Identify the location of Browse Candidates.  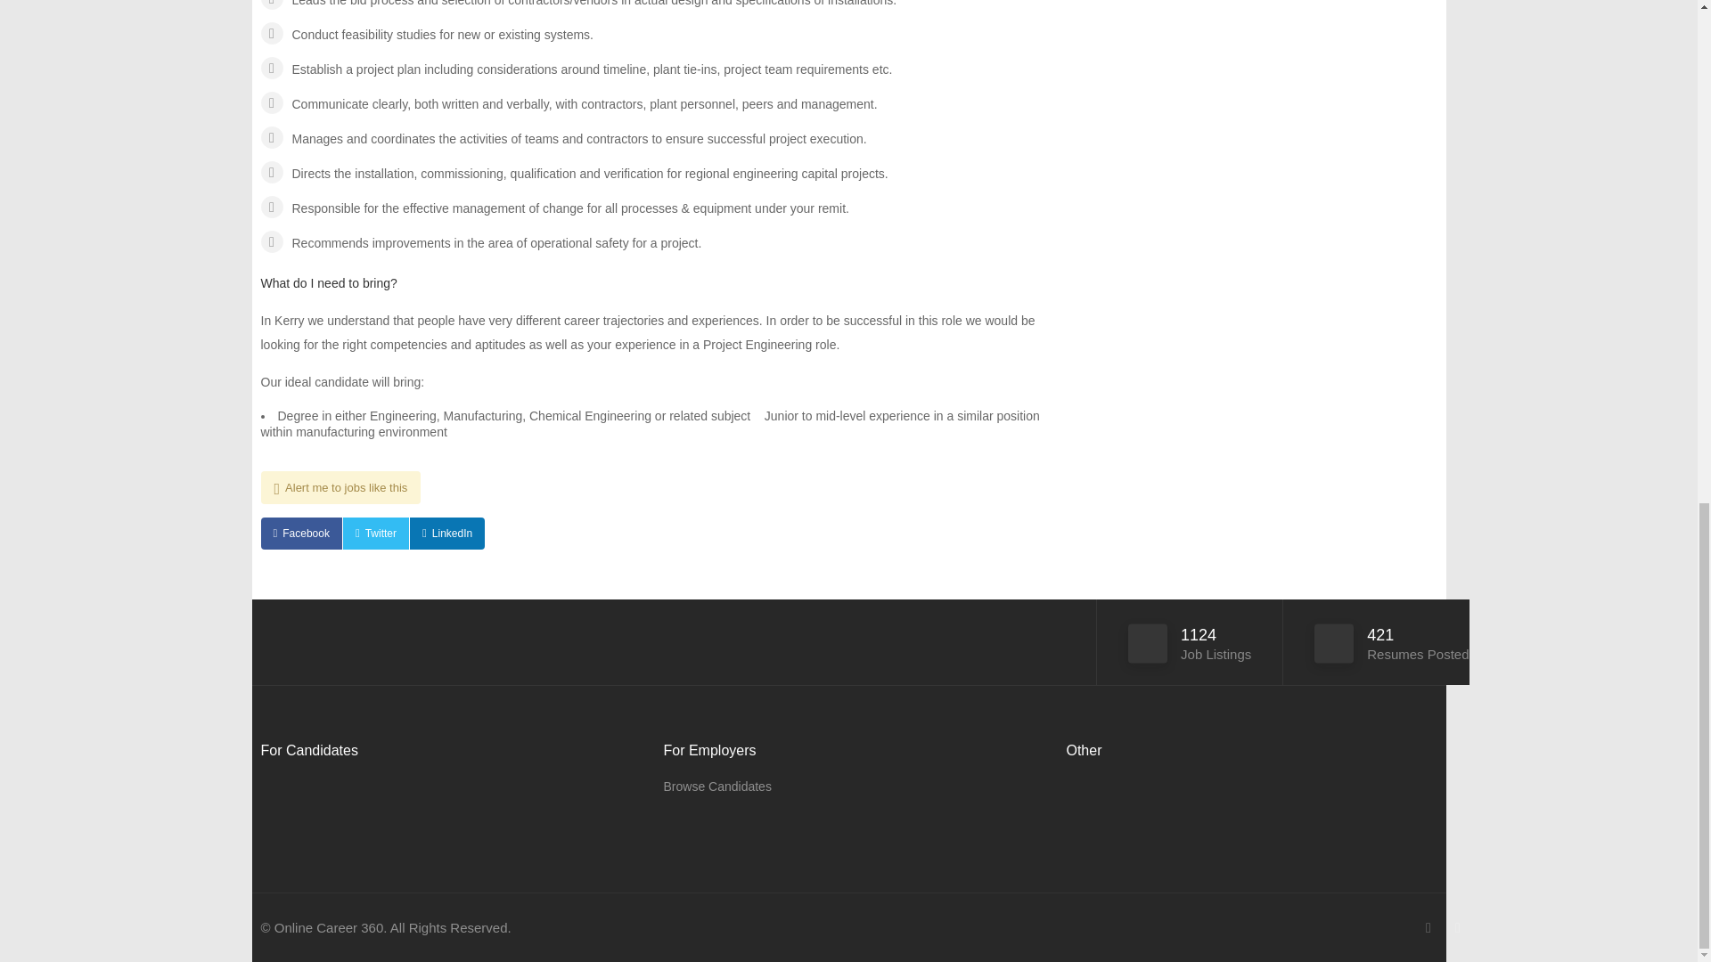
(716, 787).